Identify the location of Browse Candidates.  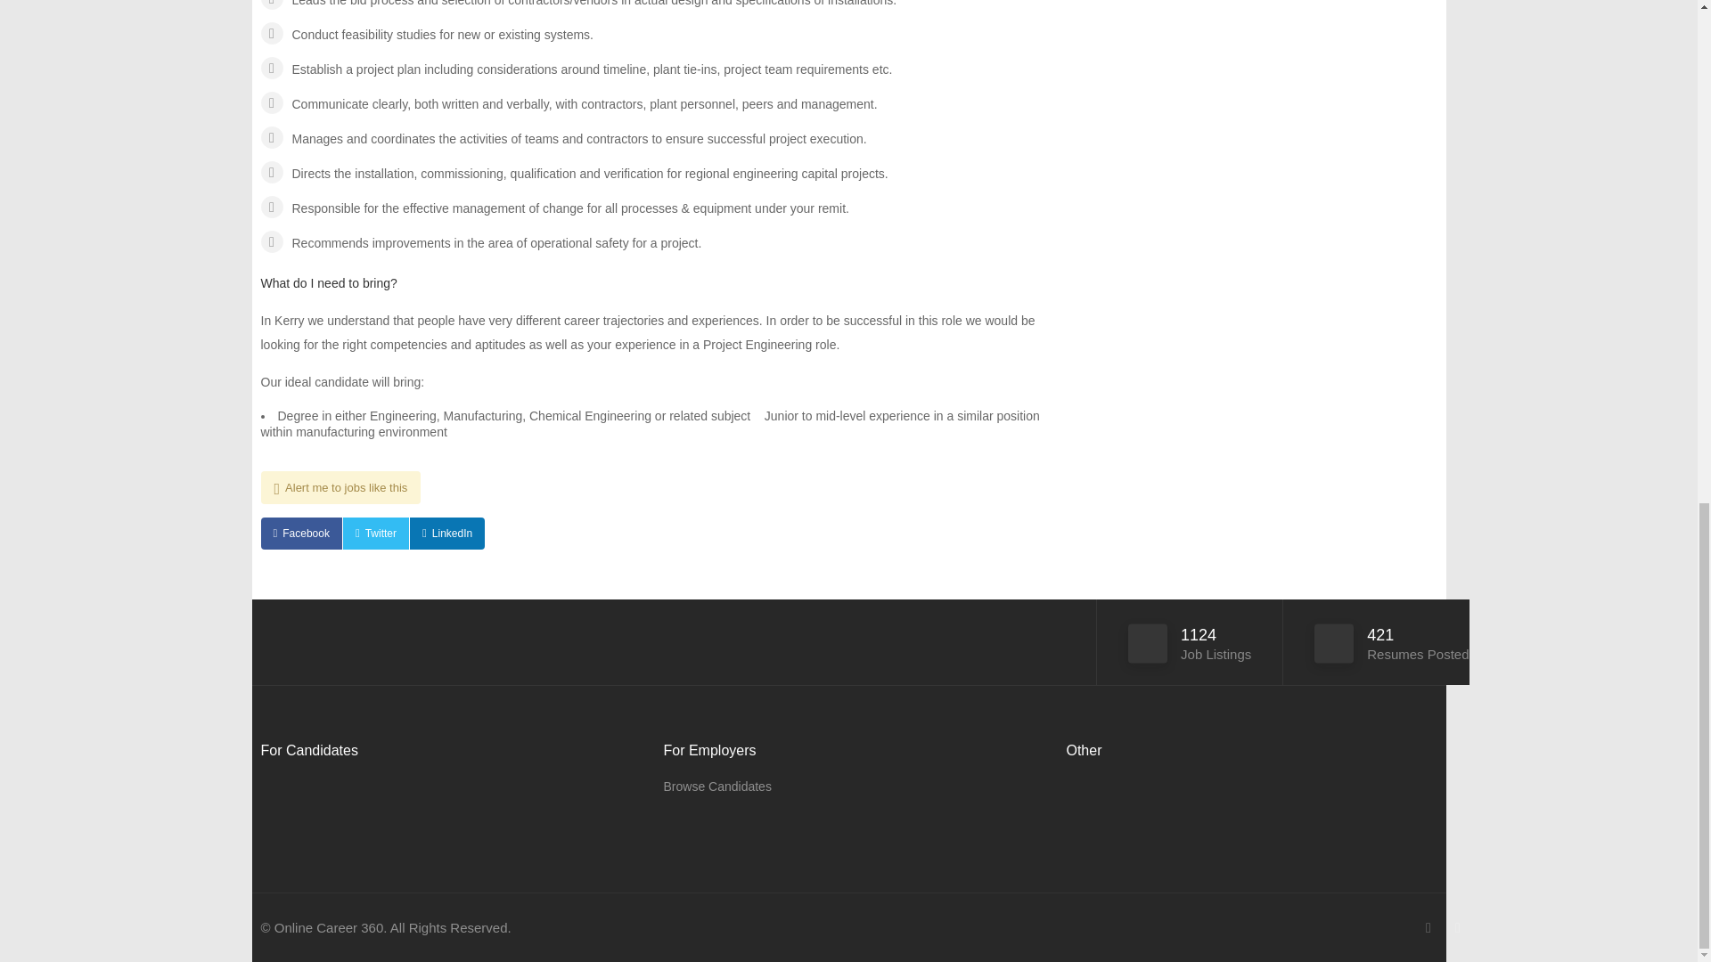
(716, 787).